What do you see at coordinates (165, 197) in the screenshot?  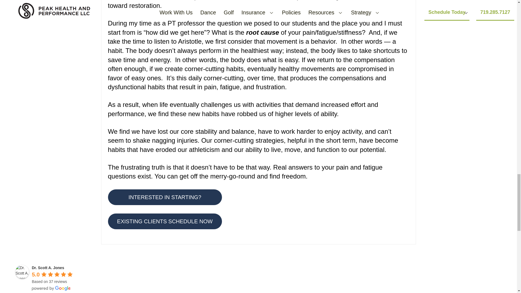 I see `INTERESTED IN STARTING?` at bounding box center [165, 197].